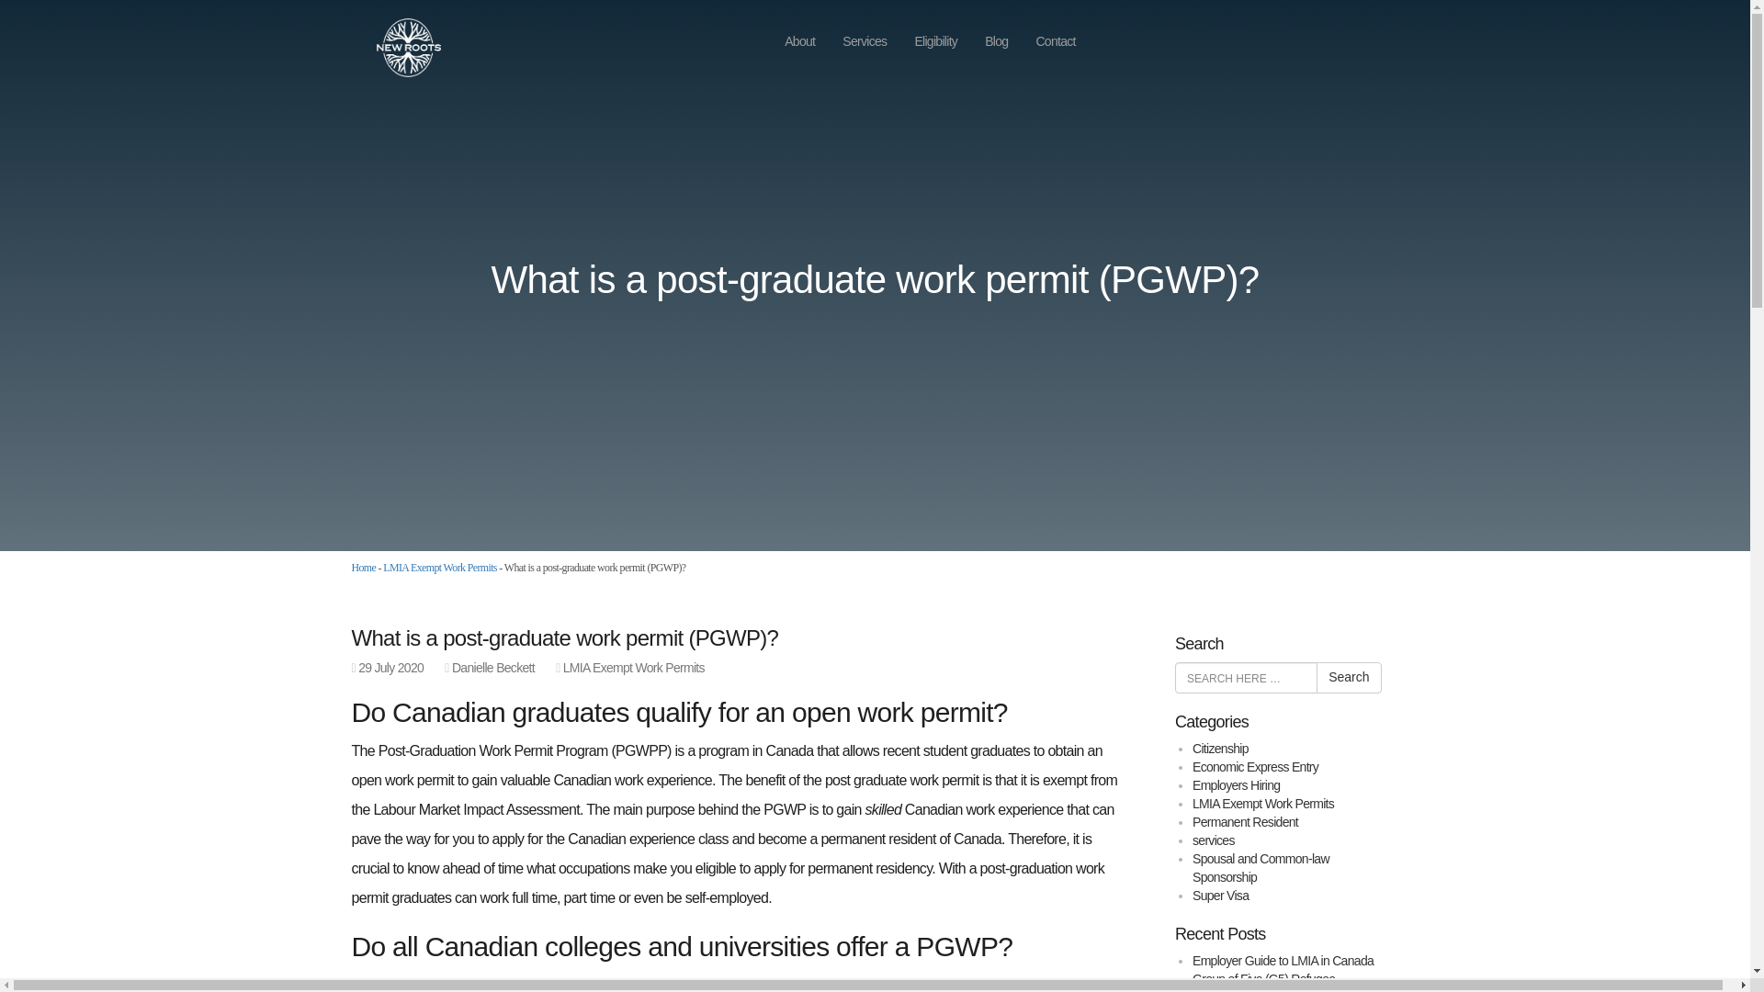  Describe the element at coordinates (439, 568) in the screenshot. I see `LMIA Exempt Work Permits` at that location.